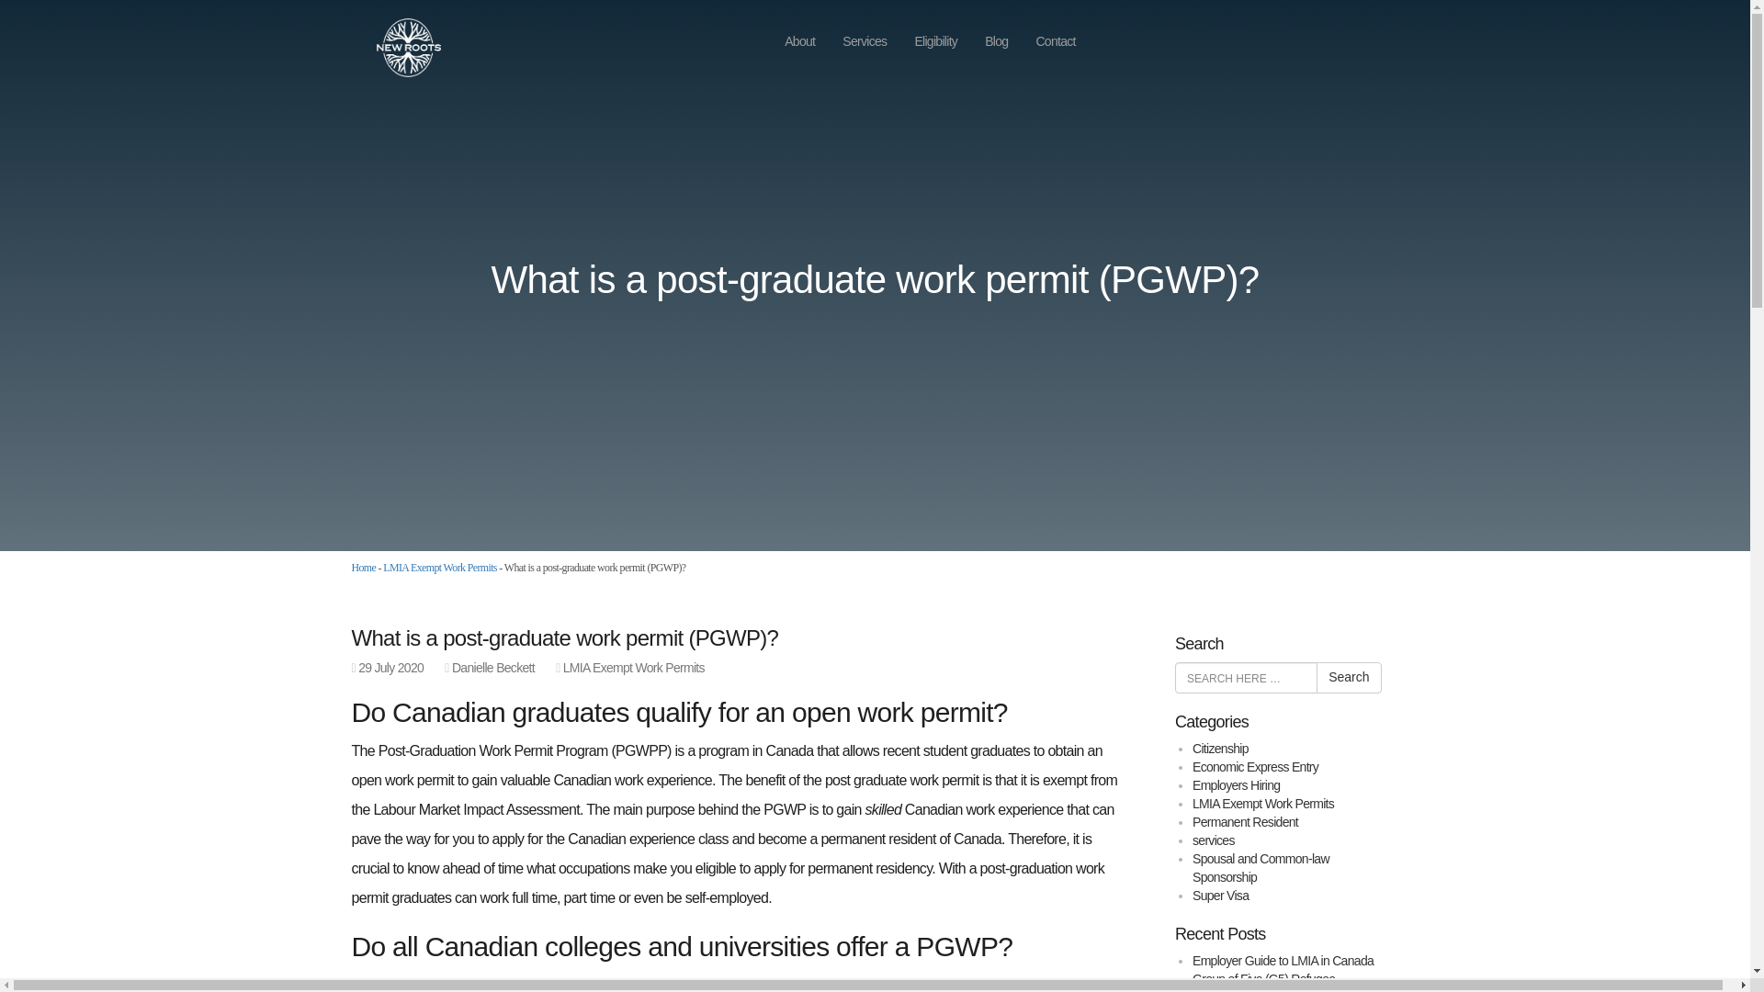  Describe the element at coordinates (439, 568) in the screenshot. I see `LMIA Exempt Work Permits` at that location.